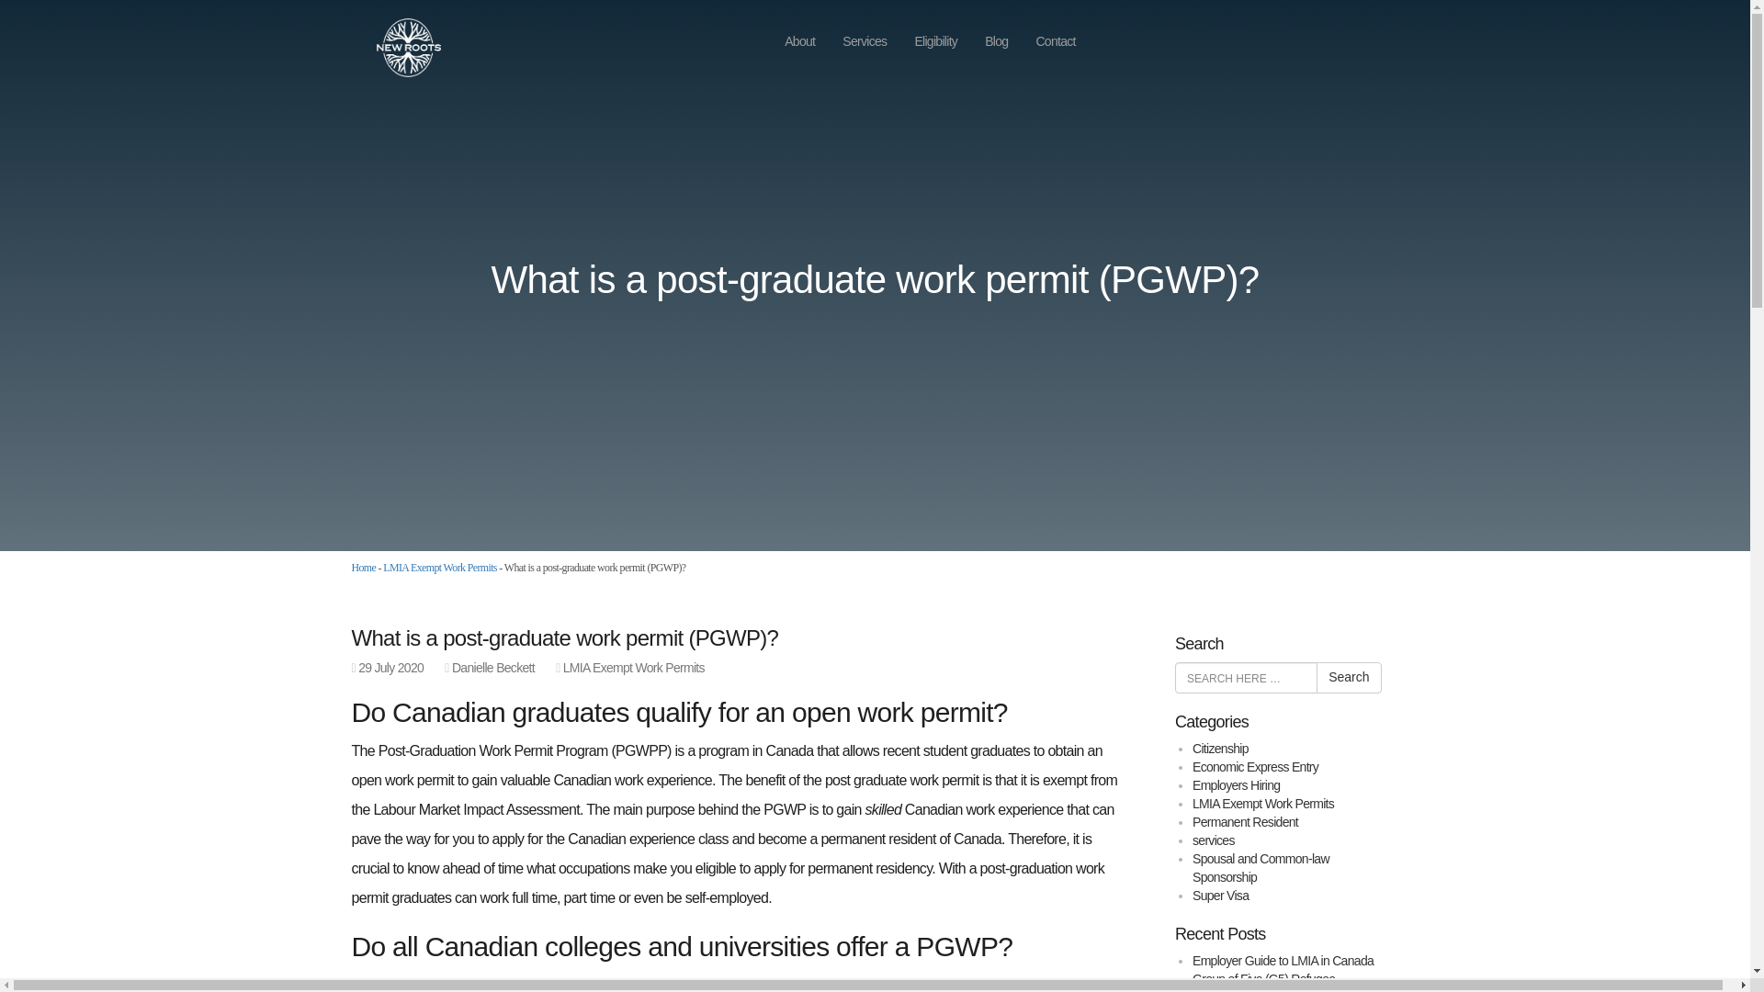  Describe the element at coordinates (439, 568) in the screenshot. I see `LMIA Exempt Work Permits` at that location.